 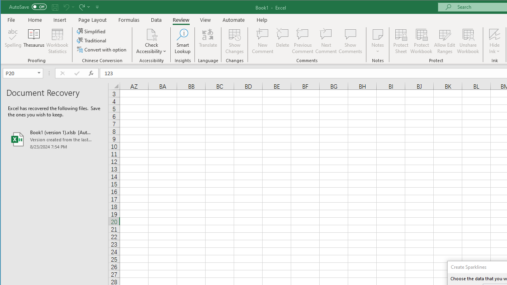 What do you see at coordinates (60, 20) in the screenshot?
I see `Insert` at bounding box center [60, 20].